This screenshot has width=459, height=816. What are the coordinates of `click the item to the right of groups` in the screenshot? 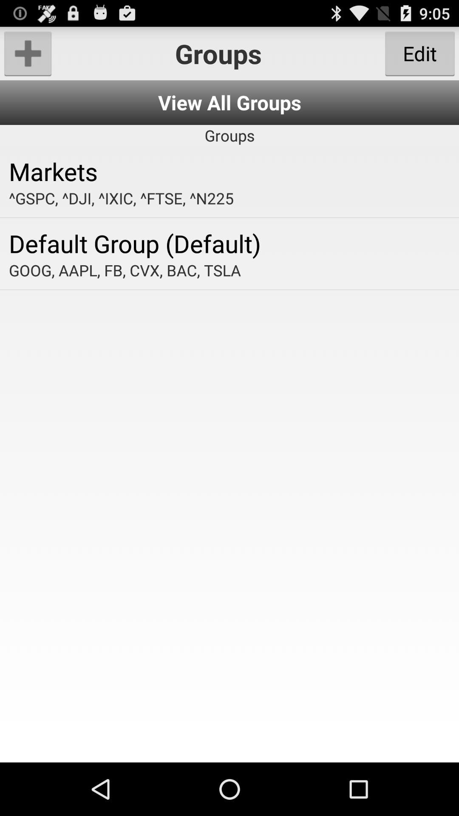 It's located at (420, 54).